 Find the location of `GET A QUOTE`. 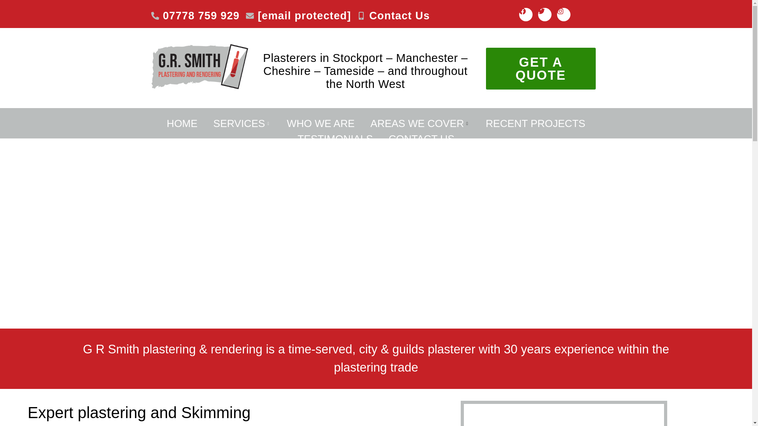

GET A QUOTE is located at coordinates (541, 68).